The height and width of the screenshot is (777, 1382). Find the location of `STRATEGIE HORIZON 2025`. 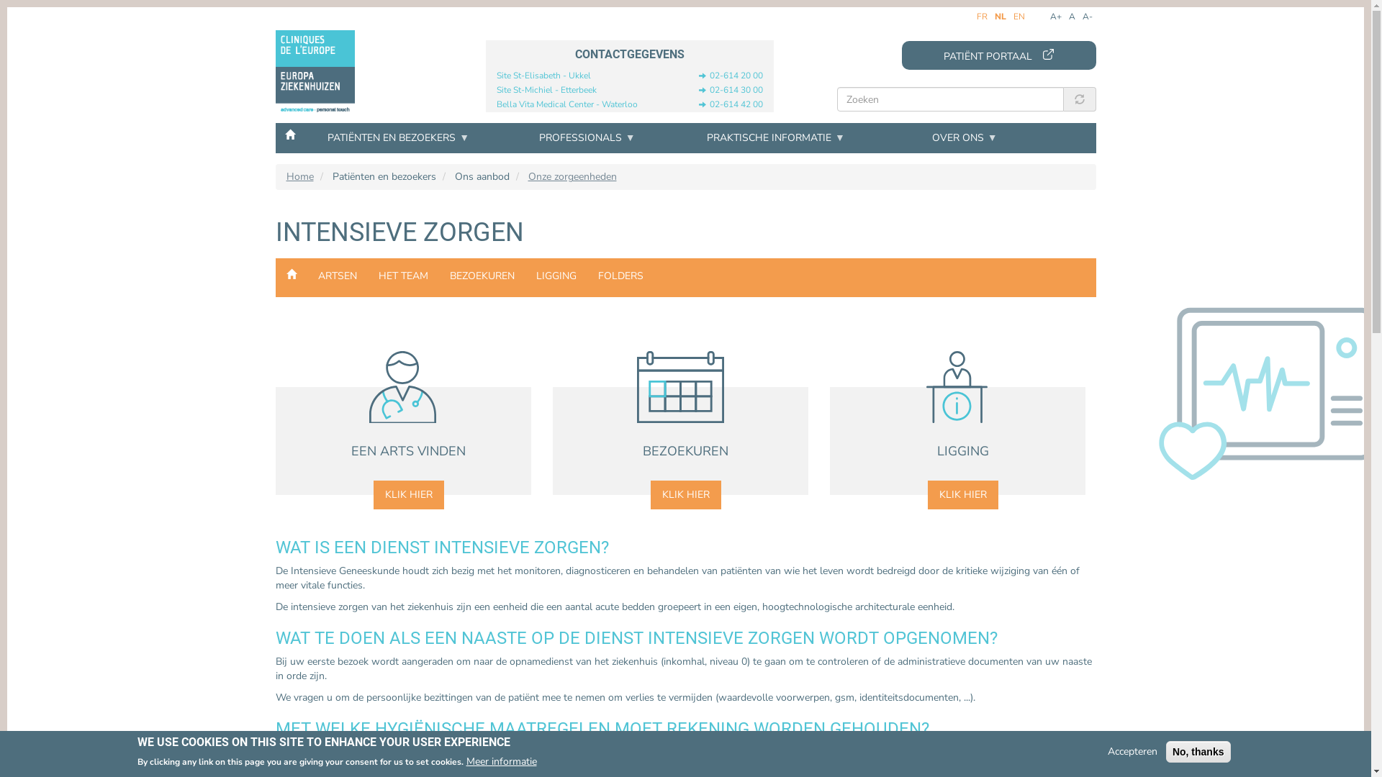

STRATEGIE HORIZON 2025 is located at coordinates (367, 319).